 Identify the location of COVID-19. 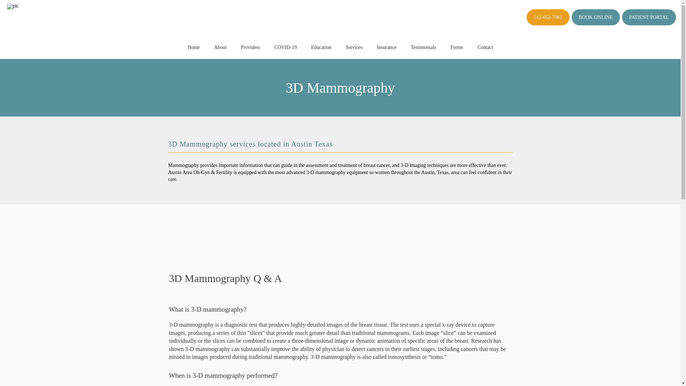
(286, 47).